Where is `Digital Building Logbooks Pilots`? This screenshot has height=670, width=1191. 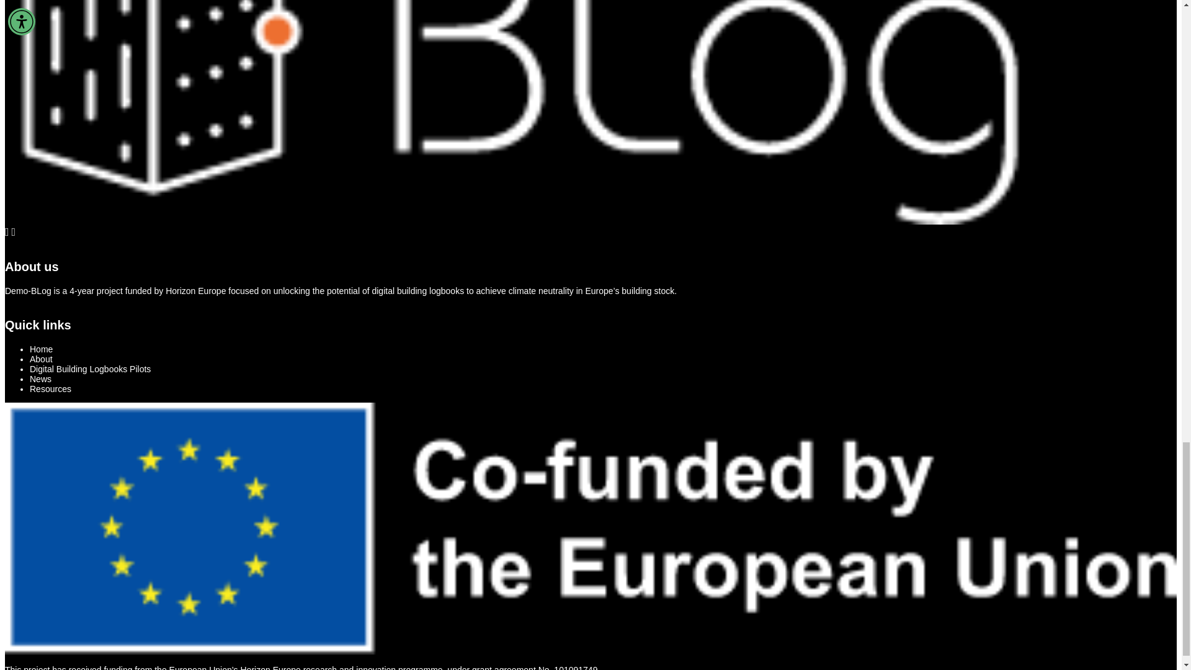
Digital Building Logbooks Pilots is located at coordinates (91, 368).